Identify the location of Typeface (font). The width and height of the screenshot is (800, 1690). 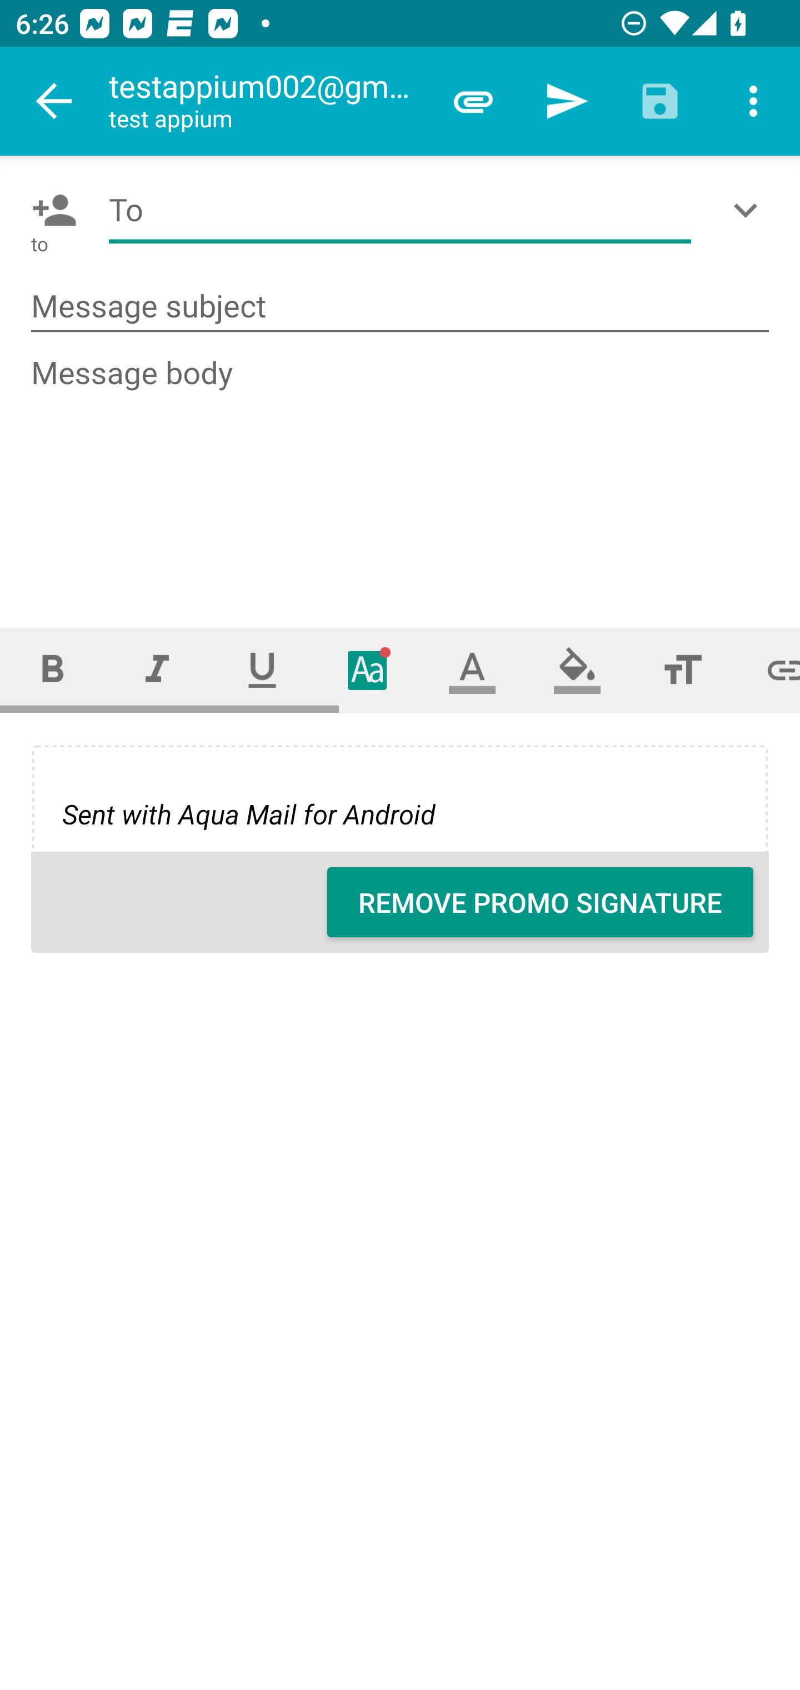
(368, 669).